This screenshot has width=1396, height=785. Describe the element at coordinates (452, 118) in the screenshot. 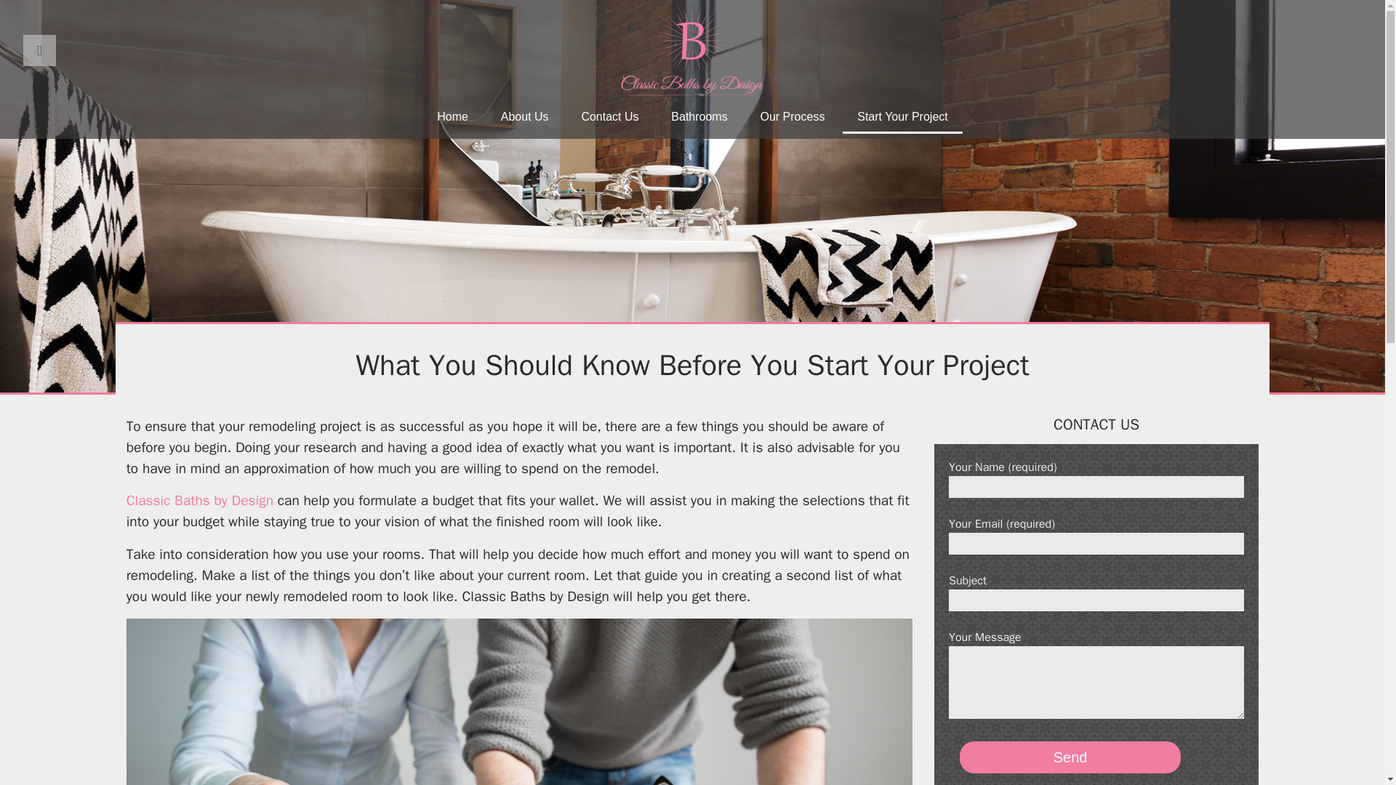

I see `Home` at that location.